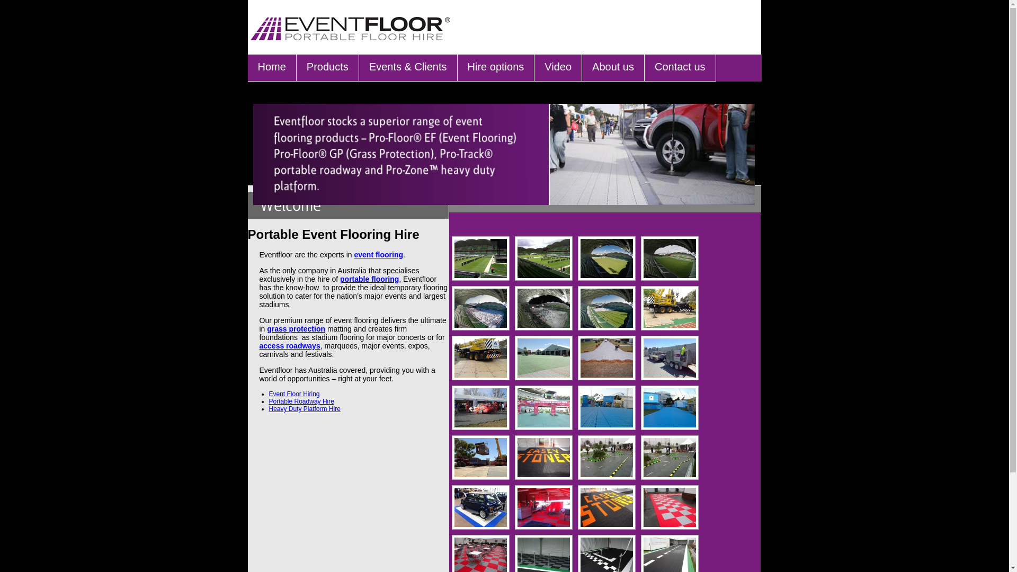  What do you see at coordinates (408, 68) in the screenshot?
I see `Events & Clients` at bounding box center [408, 68].